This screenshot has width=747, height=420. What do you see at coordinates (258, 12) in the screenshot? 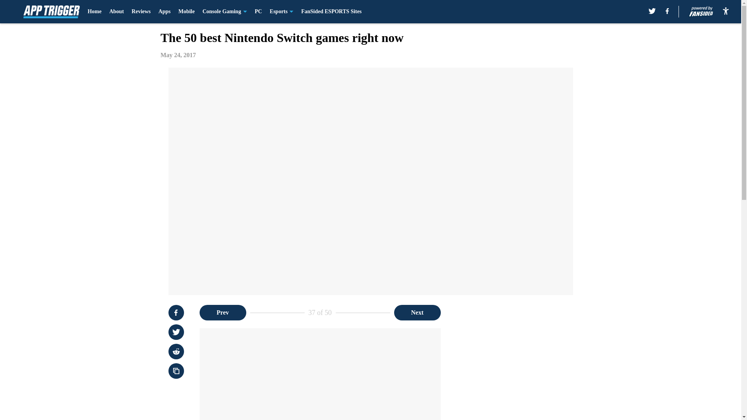
I see `PC` at bounding box center [258, 12].